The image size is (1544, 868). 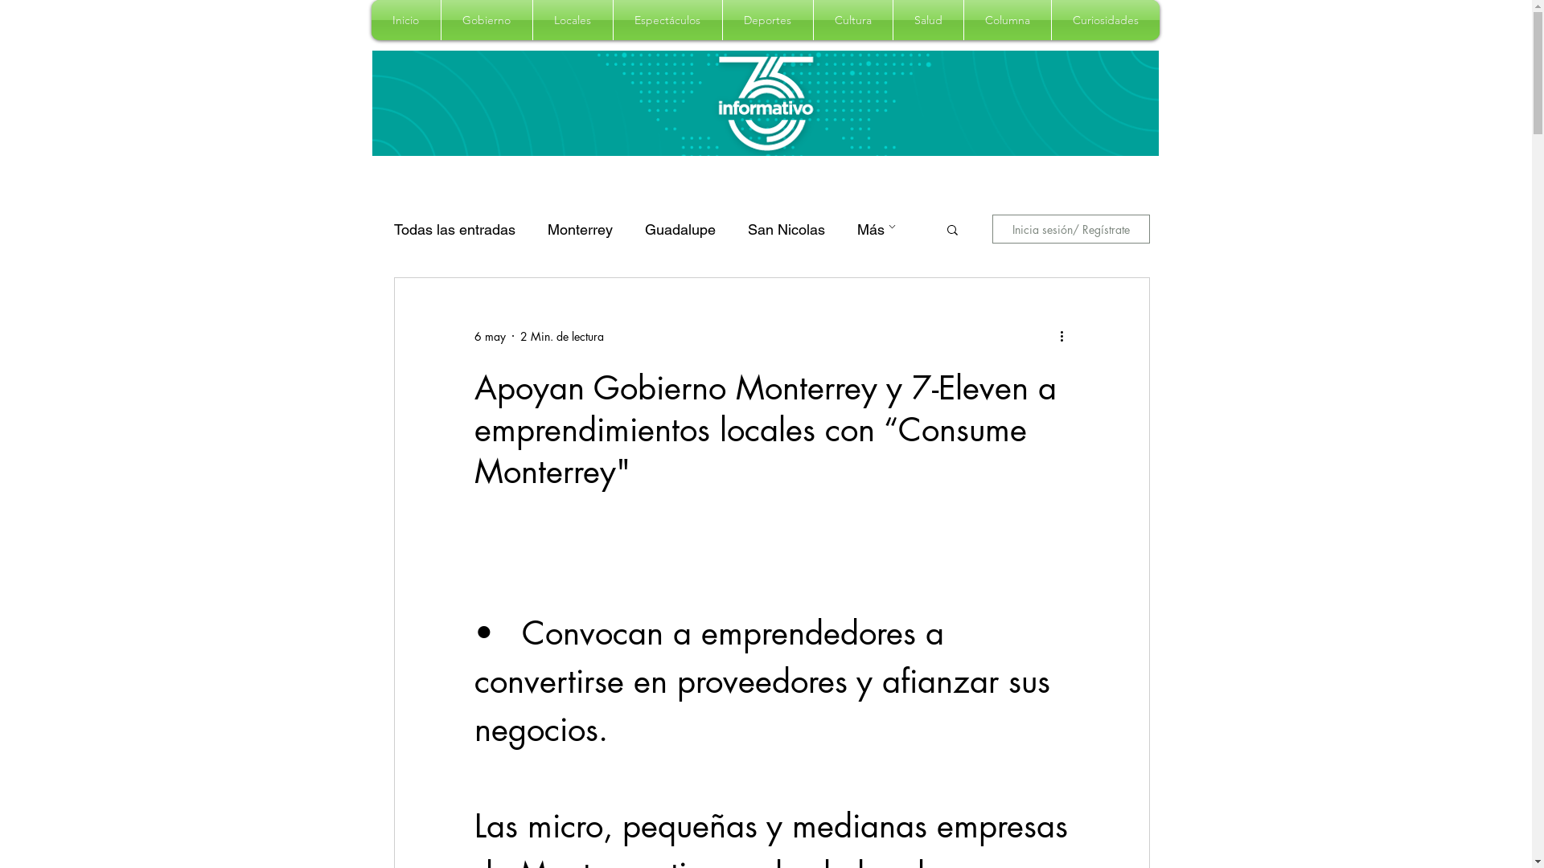 What do you see at coordinates (573, 20) in the screenshot?
I see `Locales` at bounding box center [573, 20].